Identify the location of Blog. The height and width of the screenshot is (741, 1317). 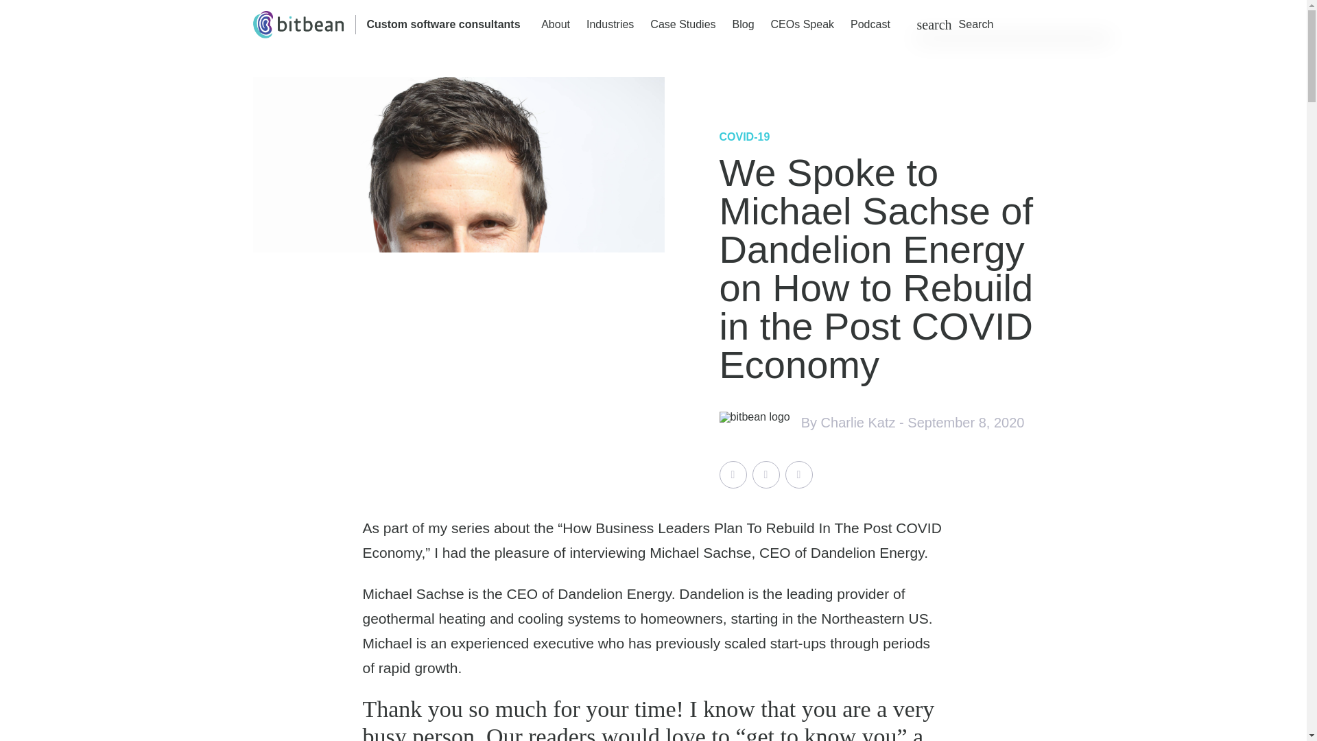
(744, 25).